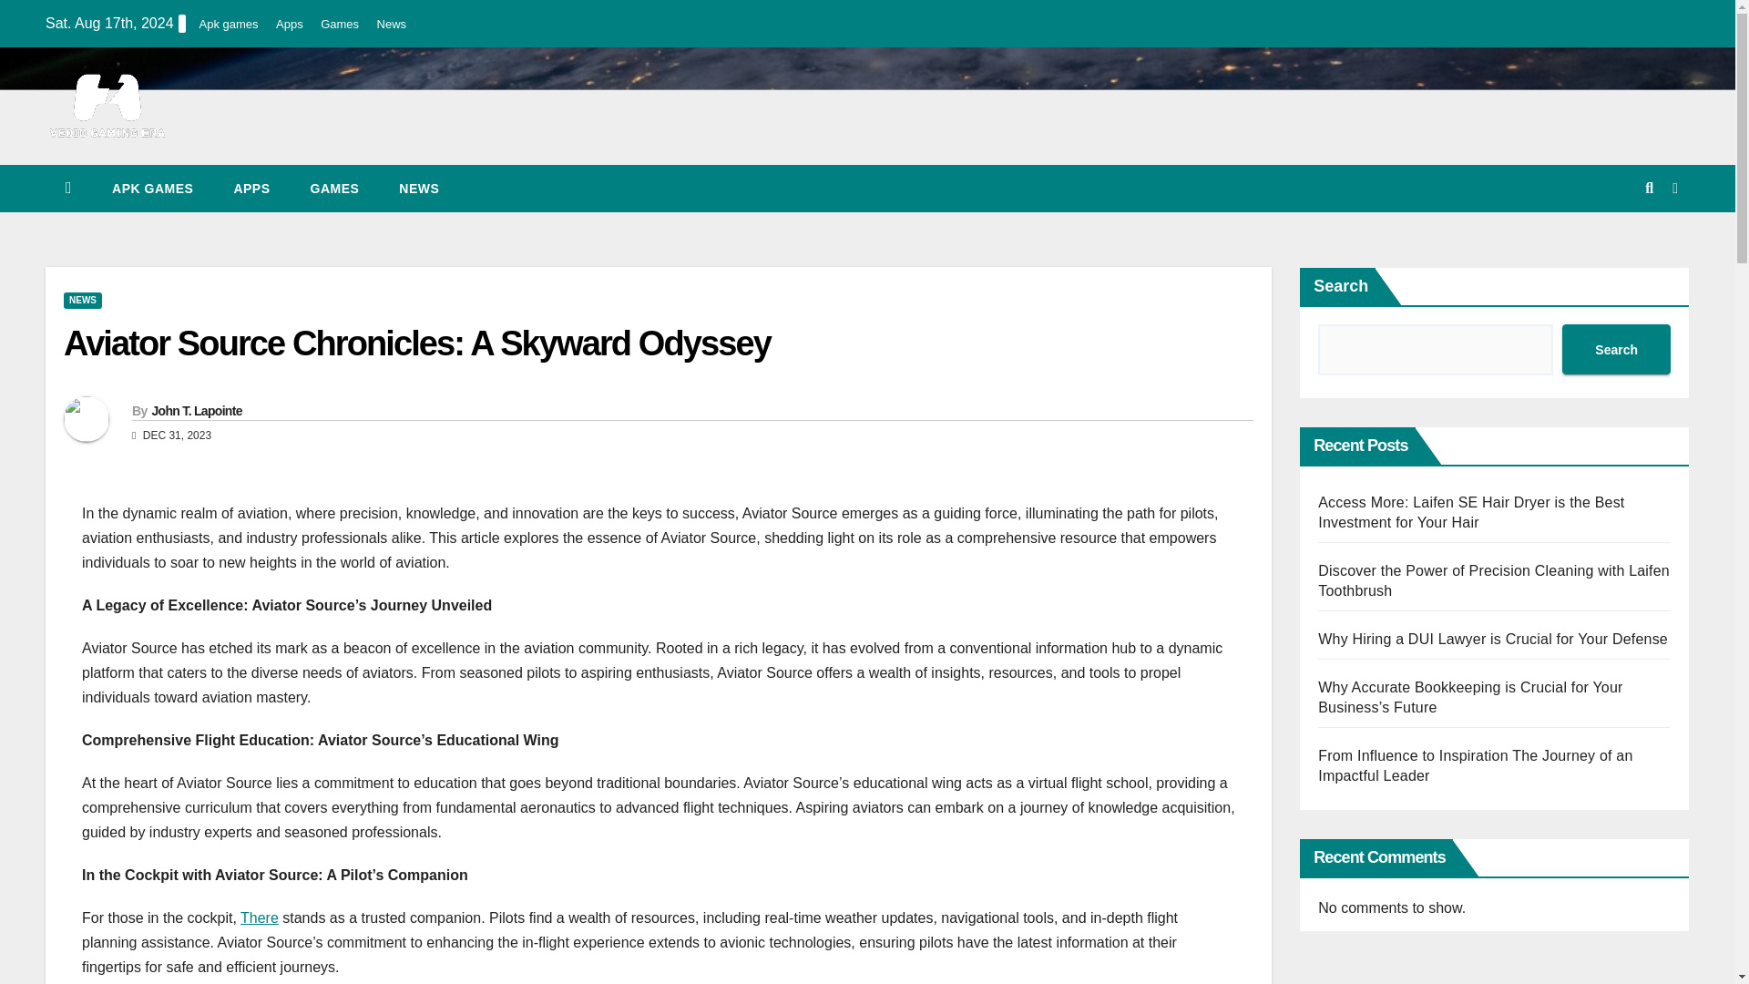 The width and height of the screenshot is (1749, 984). I want to click on APK GAMES, so click(153, 189).